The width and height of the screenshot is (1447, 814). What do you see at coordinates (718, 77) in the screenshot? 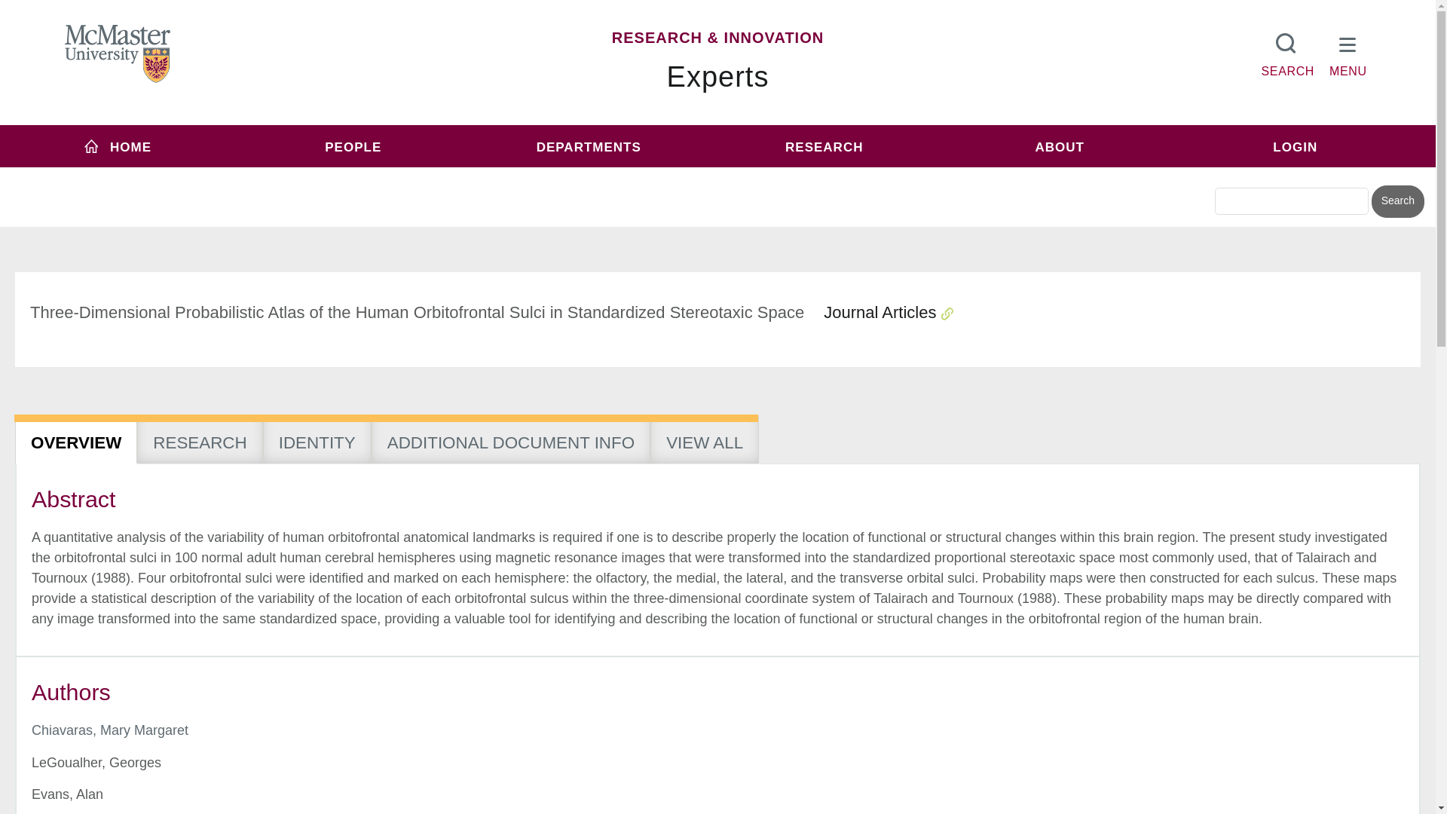
I see `Experts` at bounding box center [718, 77].